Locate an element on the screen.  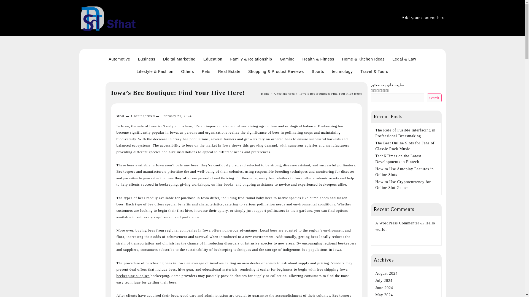
Sports is located at coordinates (318, 71).